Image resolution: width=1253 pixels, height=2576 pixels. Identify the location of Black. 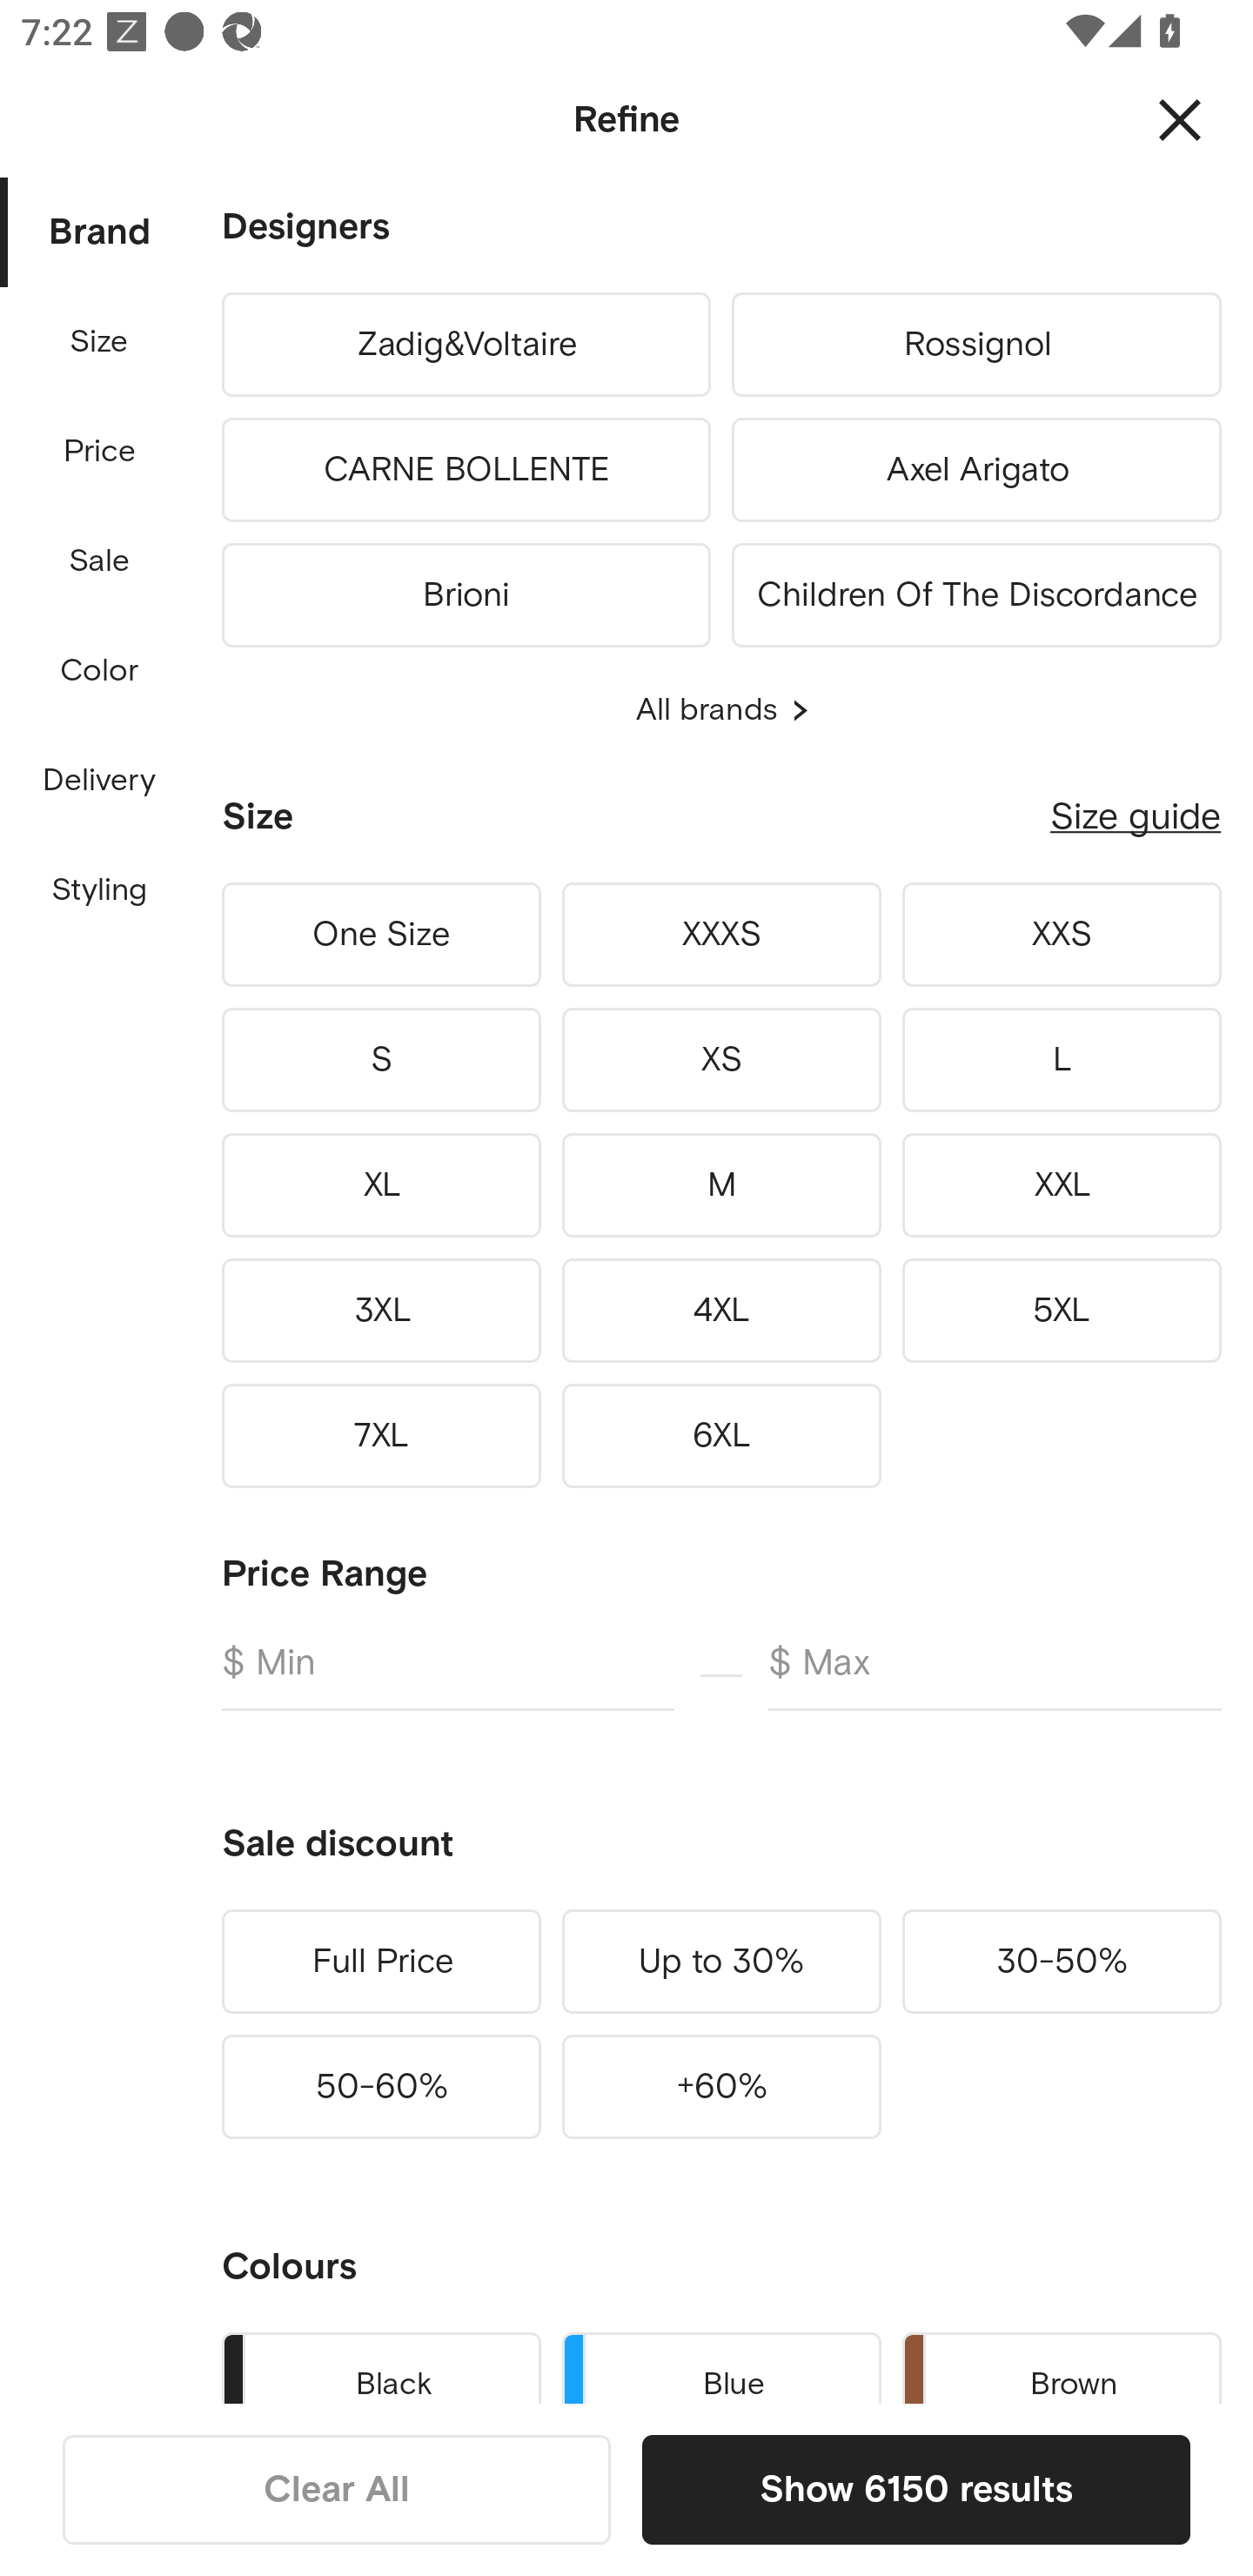
(381, 2362).